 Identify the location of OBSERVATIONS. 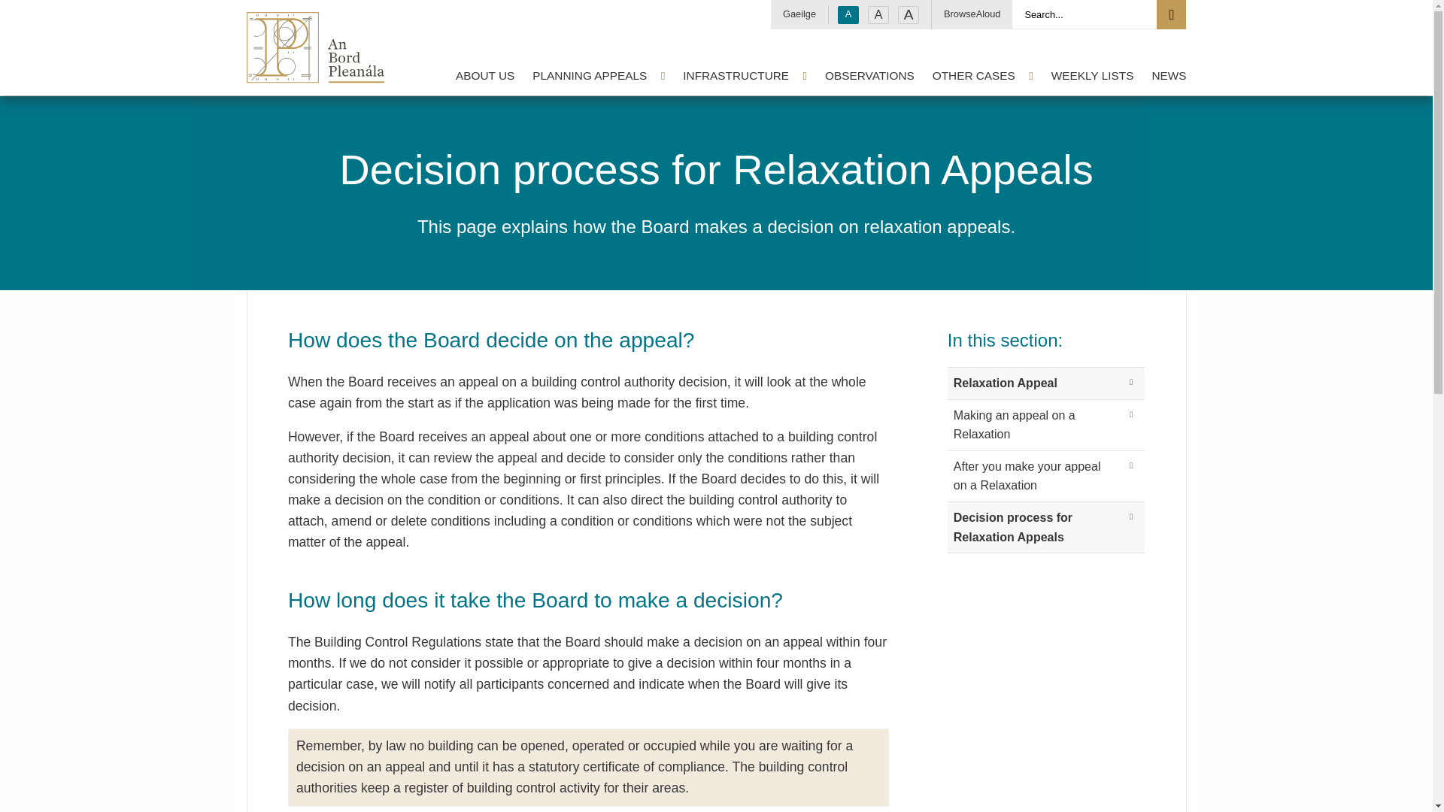
(866, 75).